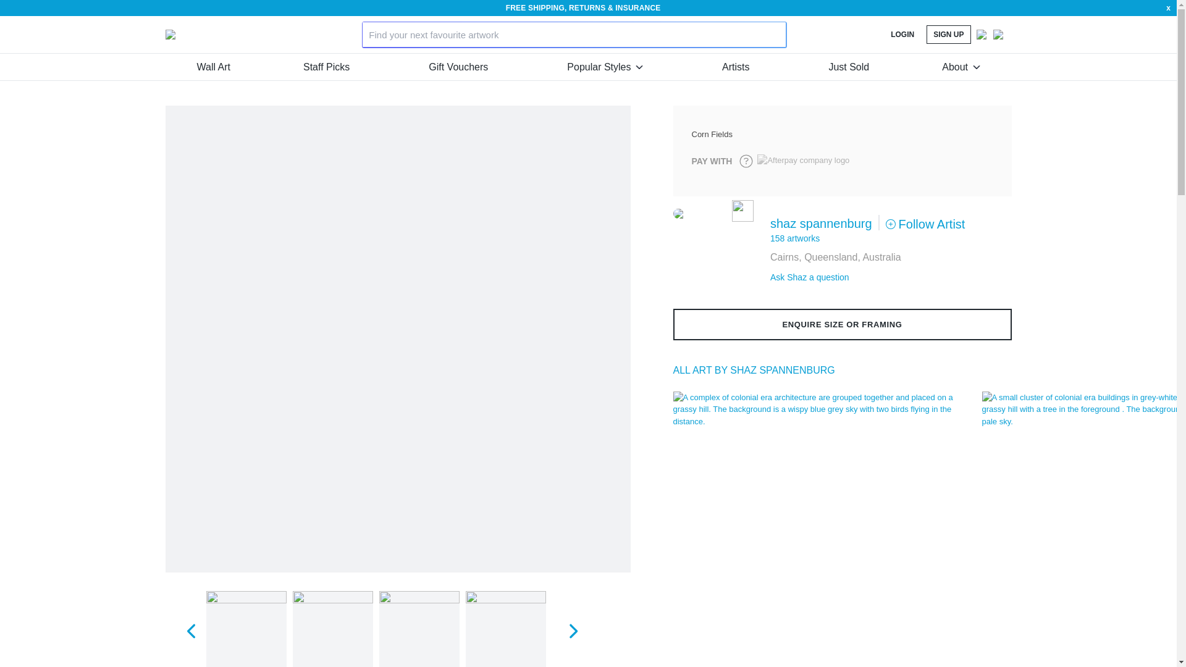 The height and width of the screenshot is (667, 1186). What do you see at coordinates (960, 67) in the screenshot?
I see `About` at bounding box center [960, 67].